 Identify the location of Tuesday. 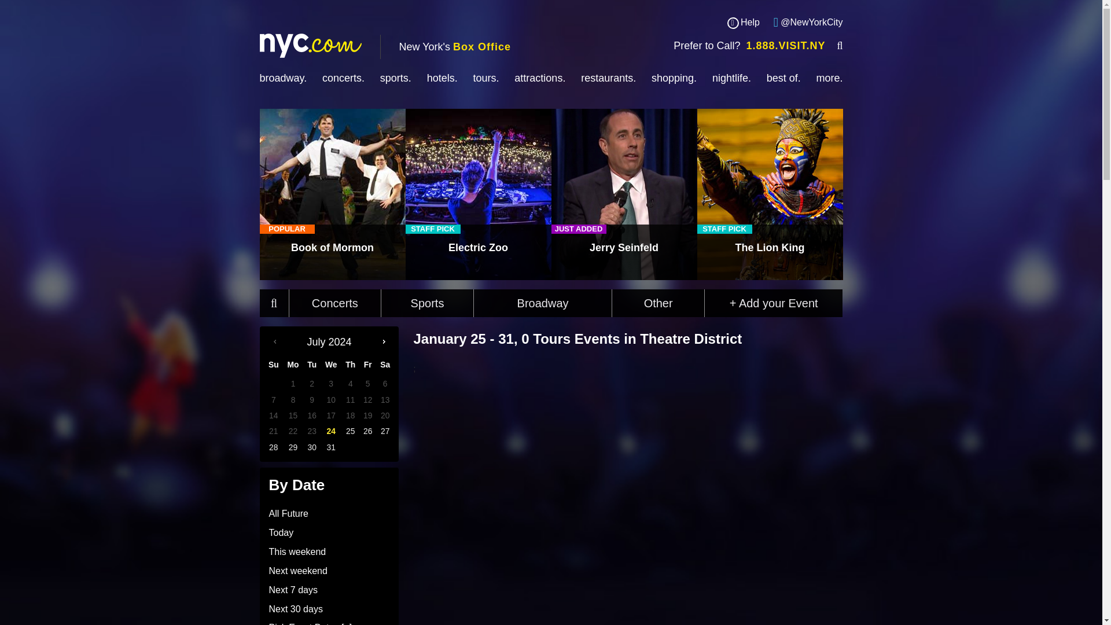
(312, 365).